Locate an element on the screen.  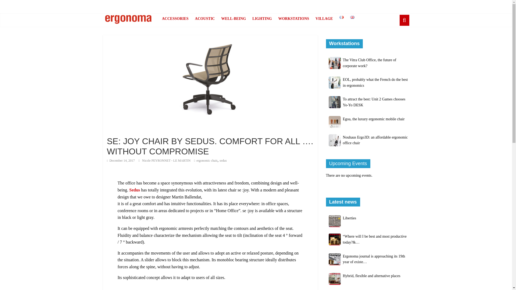
LIGHTING is located at coordinates (262, 19).